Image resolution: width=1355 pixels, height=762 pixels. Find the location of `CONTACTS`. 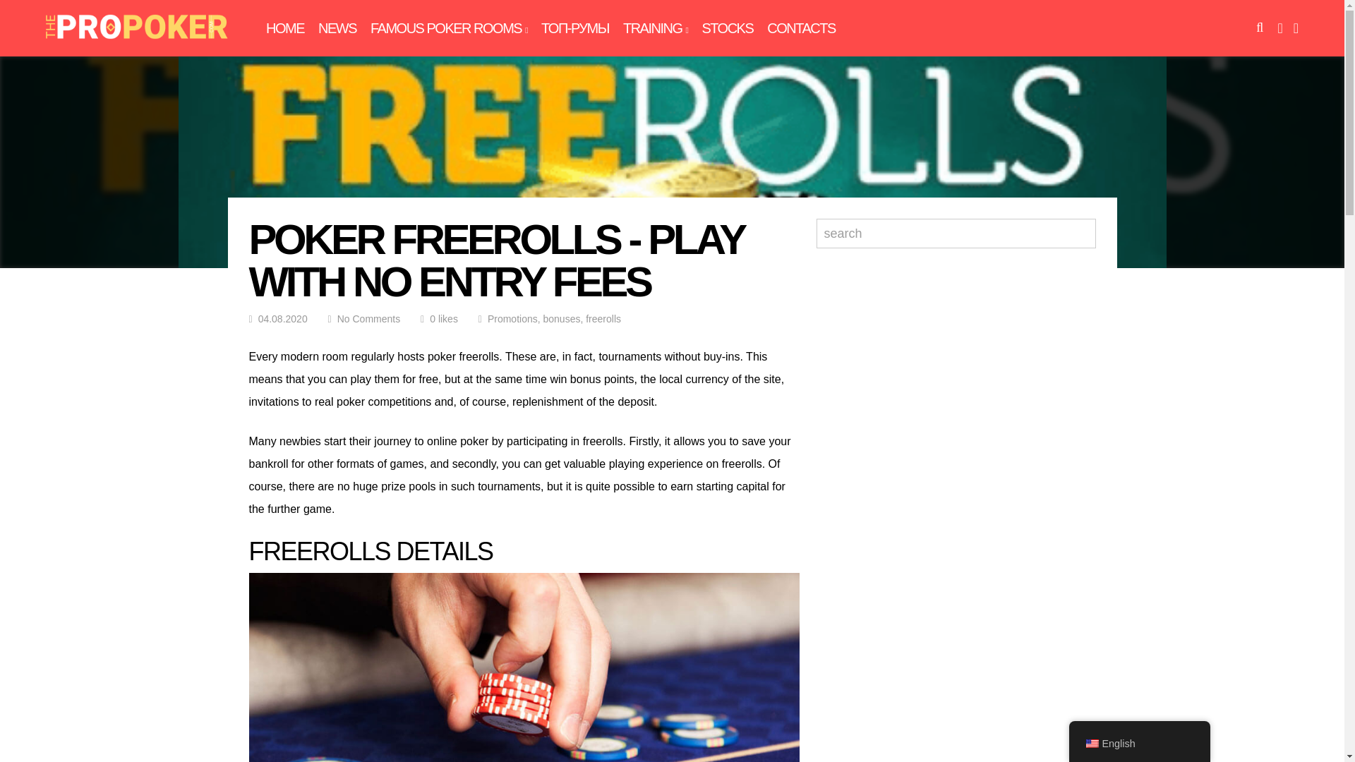

CONTACTS is located at coordinates (801, 28).